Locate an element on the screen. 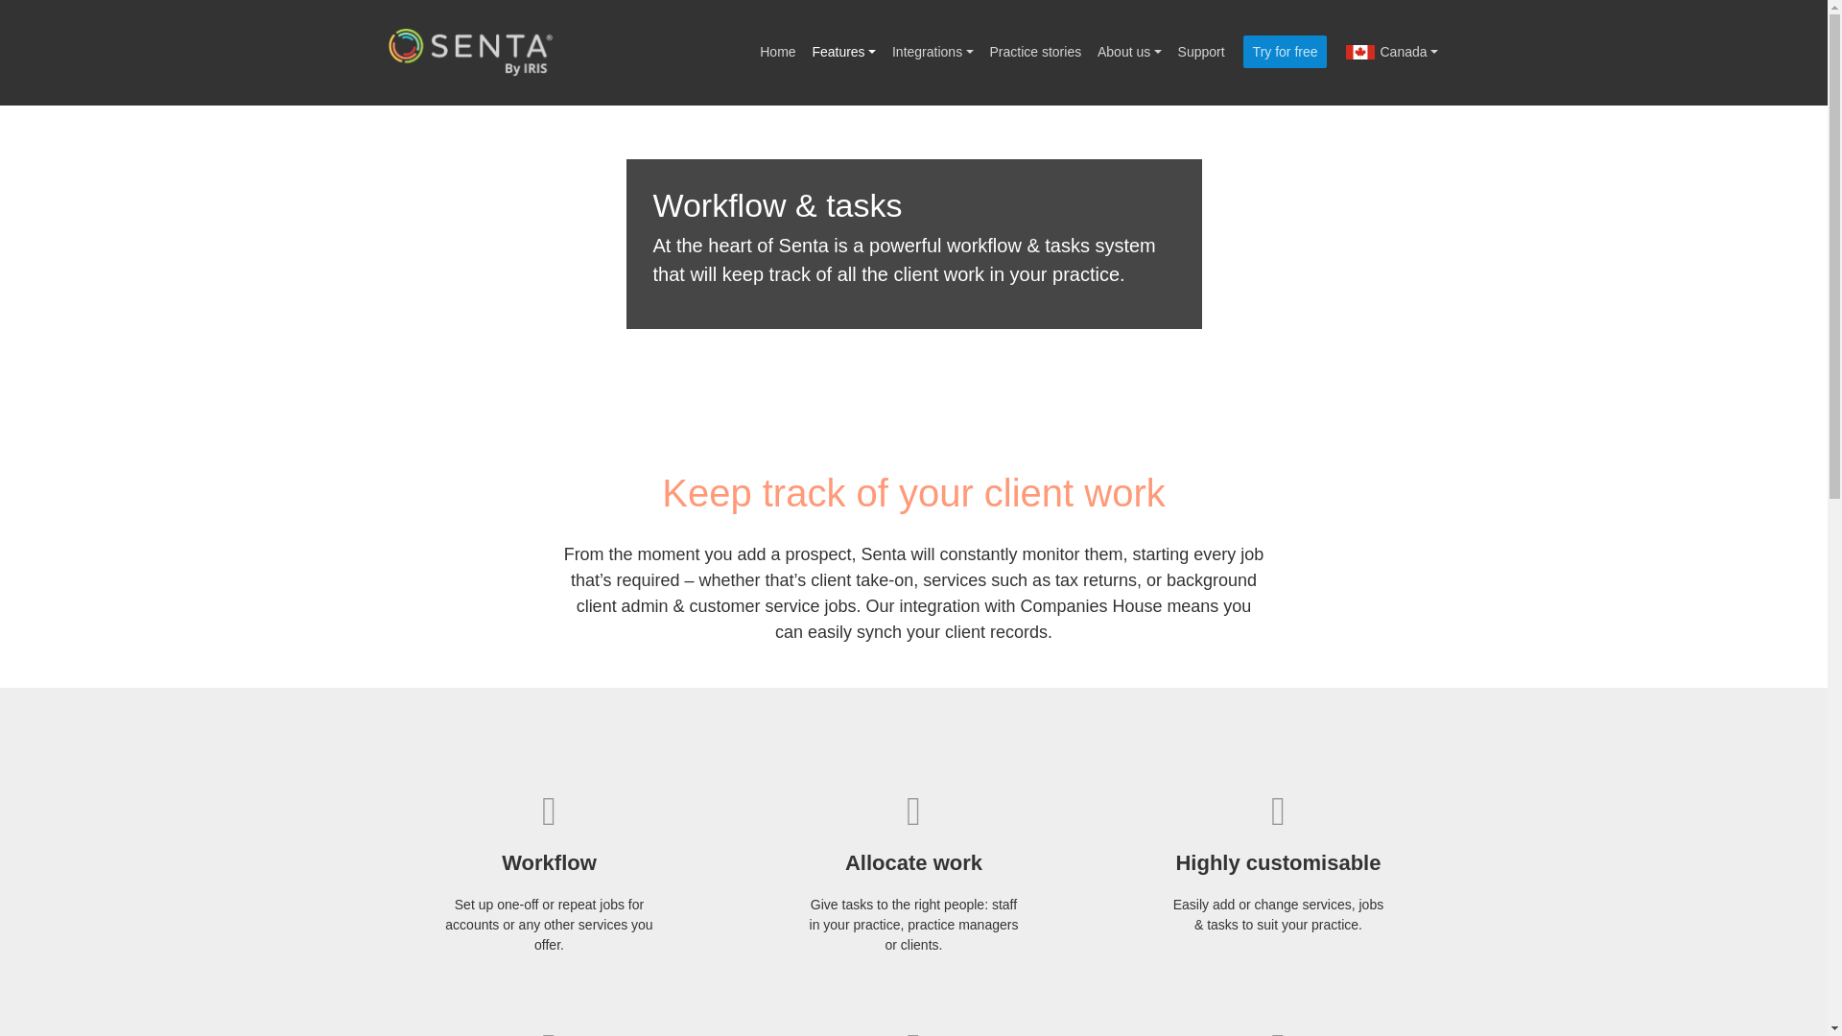 The width and height of the screenshot is (1842, 1036). Canada is located at coordinates (1391, 52).